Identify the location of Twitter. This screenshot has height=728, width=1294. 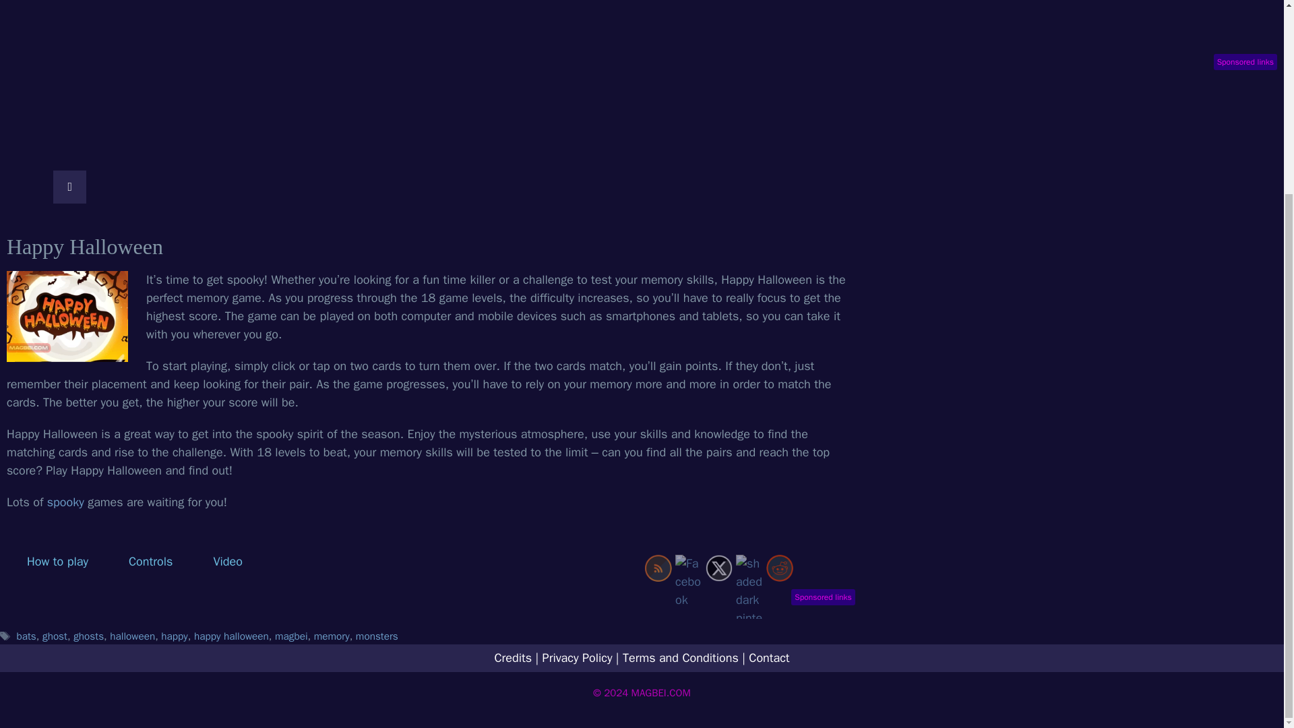
(718, 568).